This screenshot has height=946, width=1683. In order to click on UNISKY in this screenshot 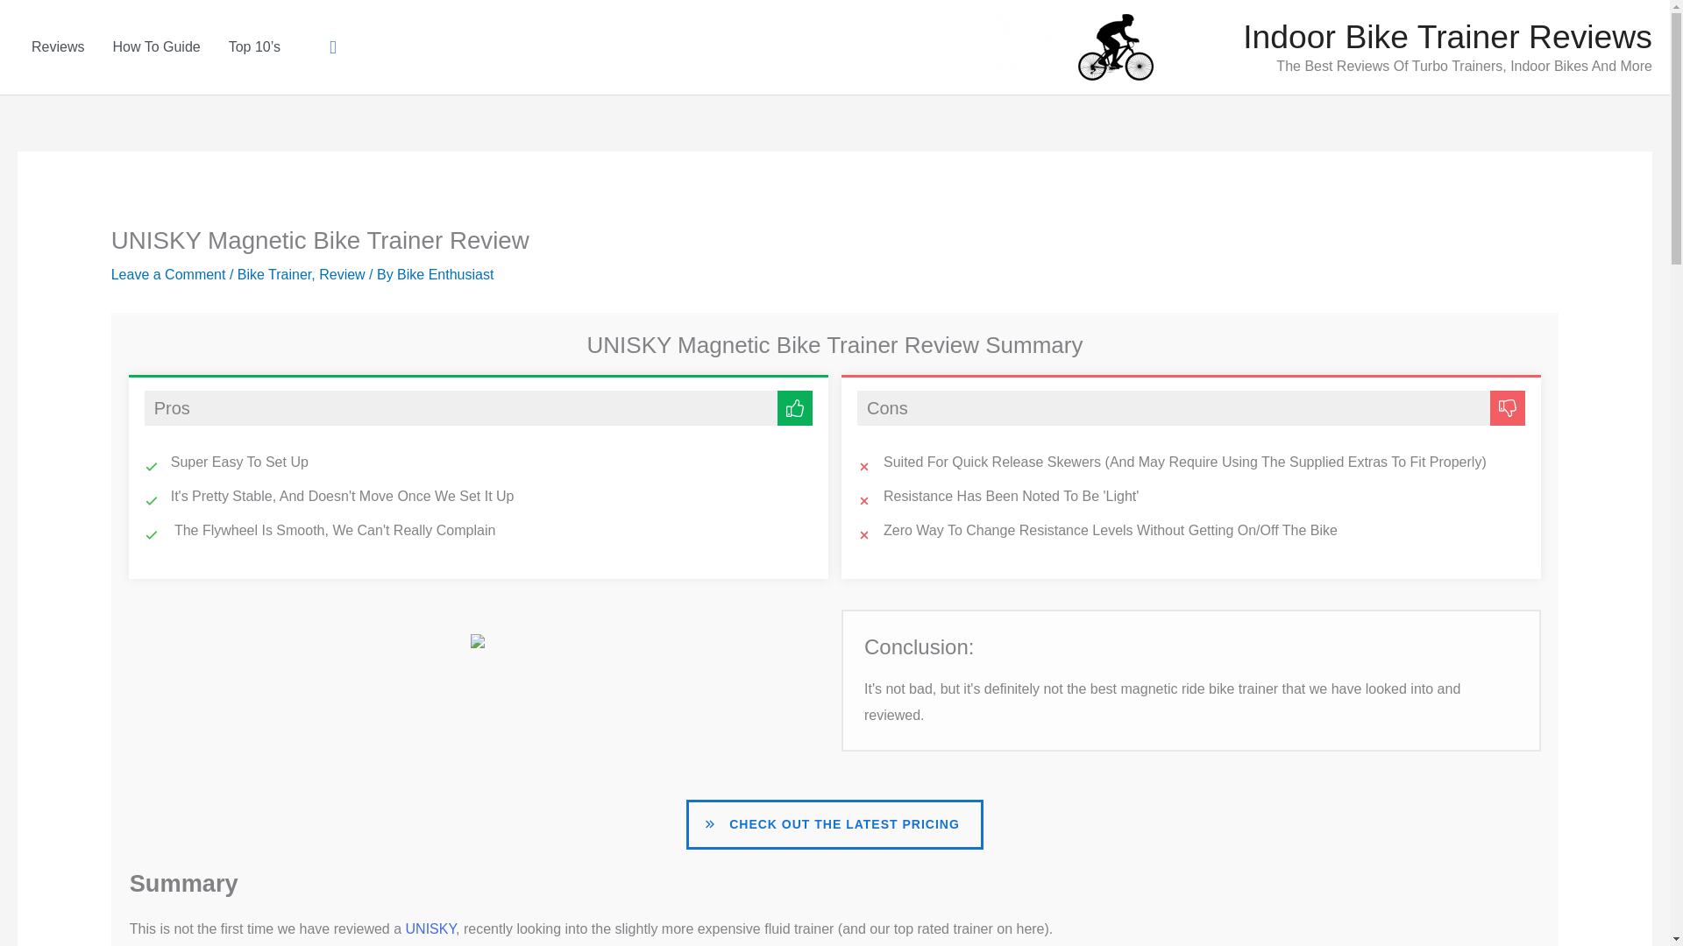, I will do `click(430, 928)`.